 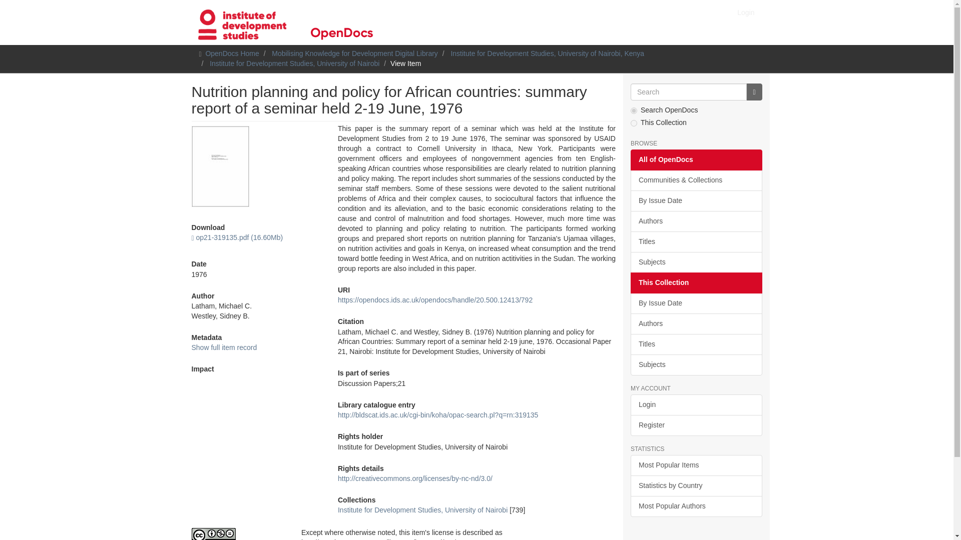 What do you see at coordinates (696, 303) in the screenshot?
I see `By Issue Date` at bounding box center [696, 303].